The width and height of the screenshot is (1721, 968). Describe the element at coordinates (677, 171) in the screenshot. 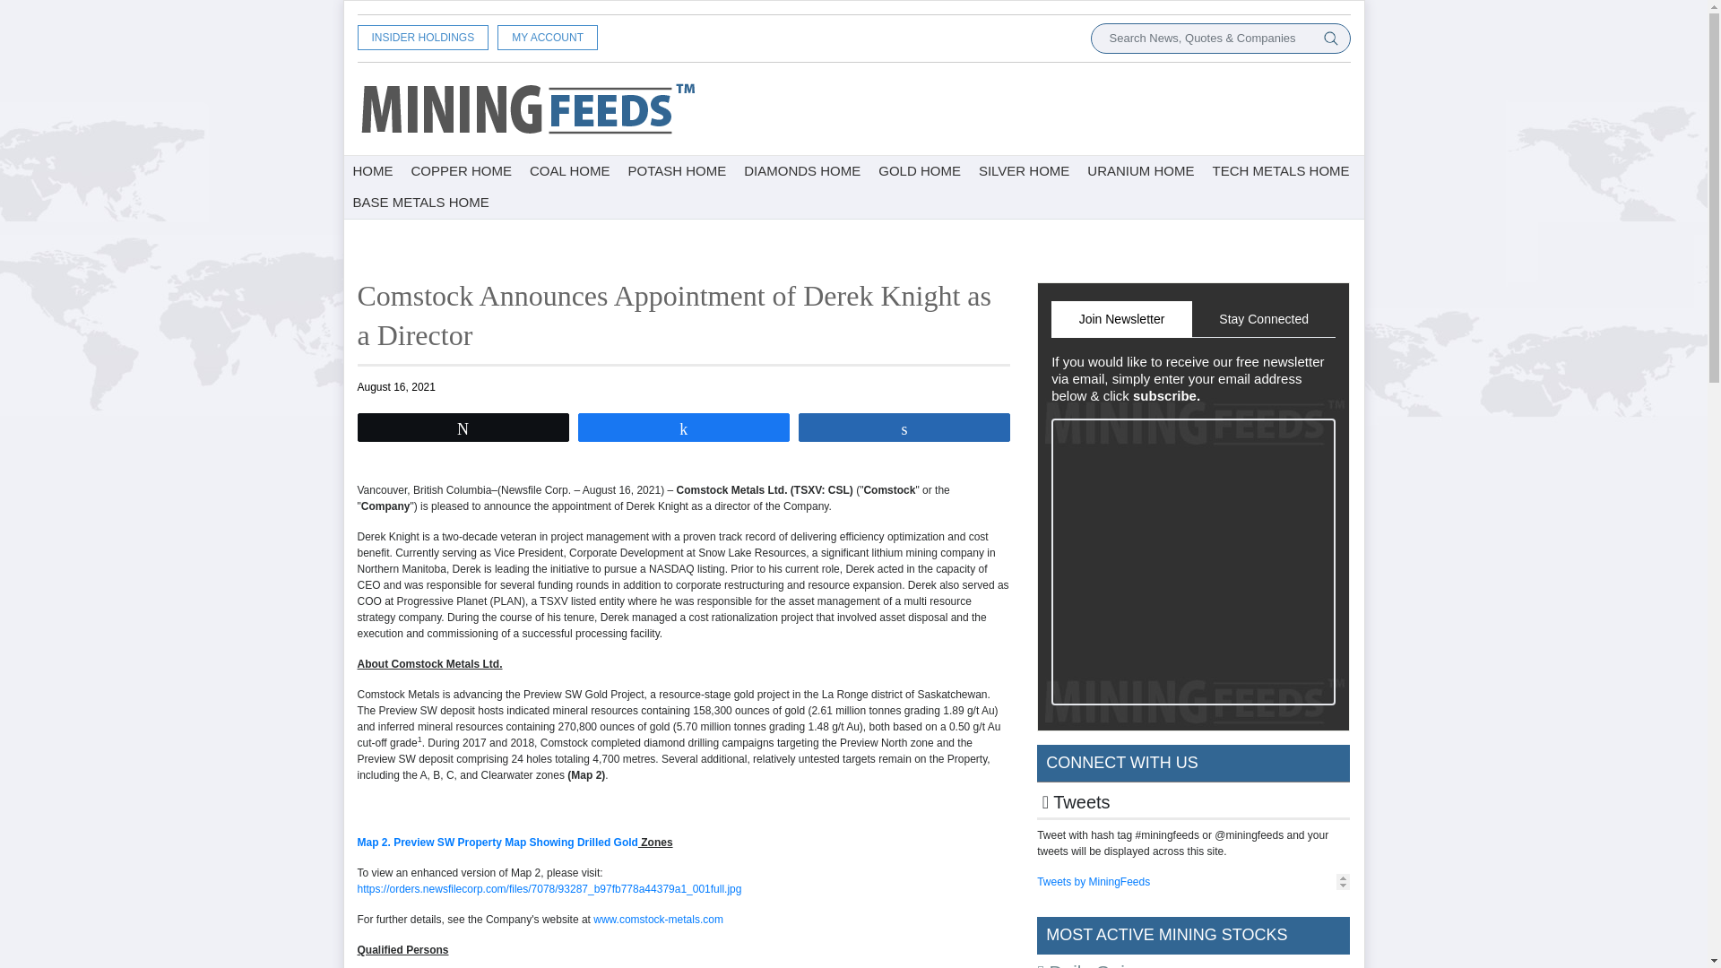

I see `POTASH HOME` at that location.